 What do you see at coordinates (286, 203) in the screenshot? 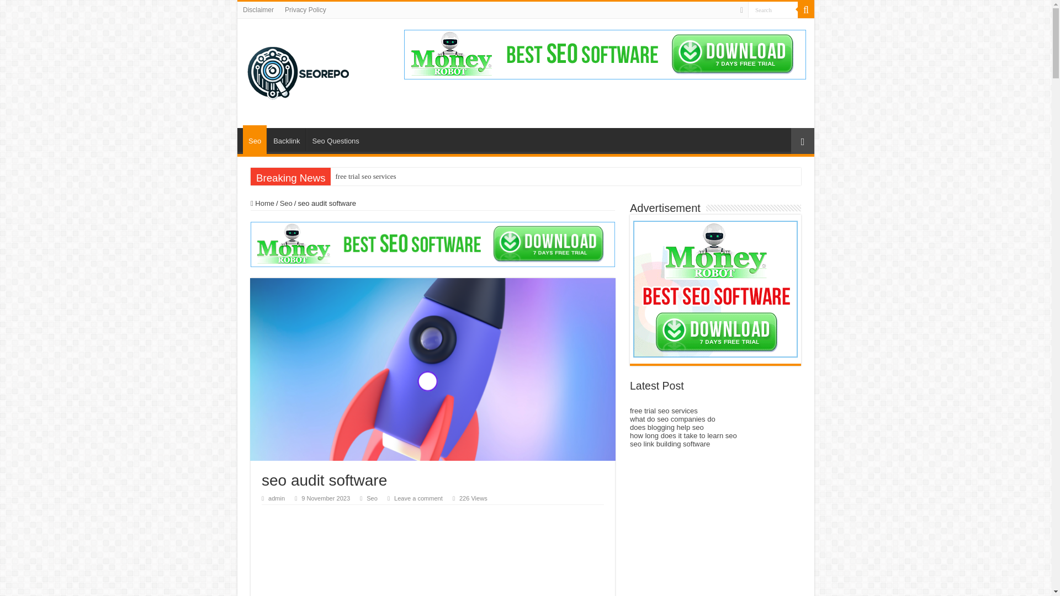
I see `Seo` at bounding box center [286, 203].